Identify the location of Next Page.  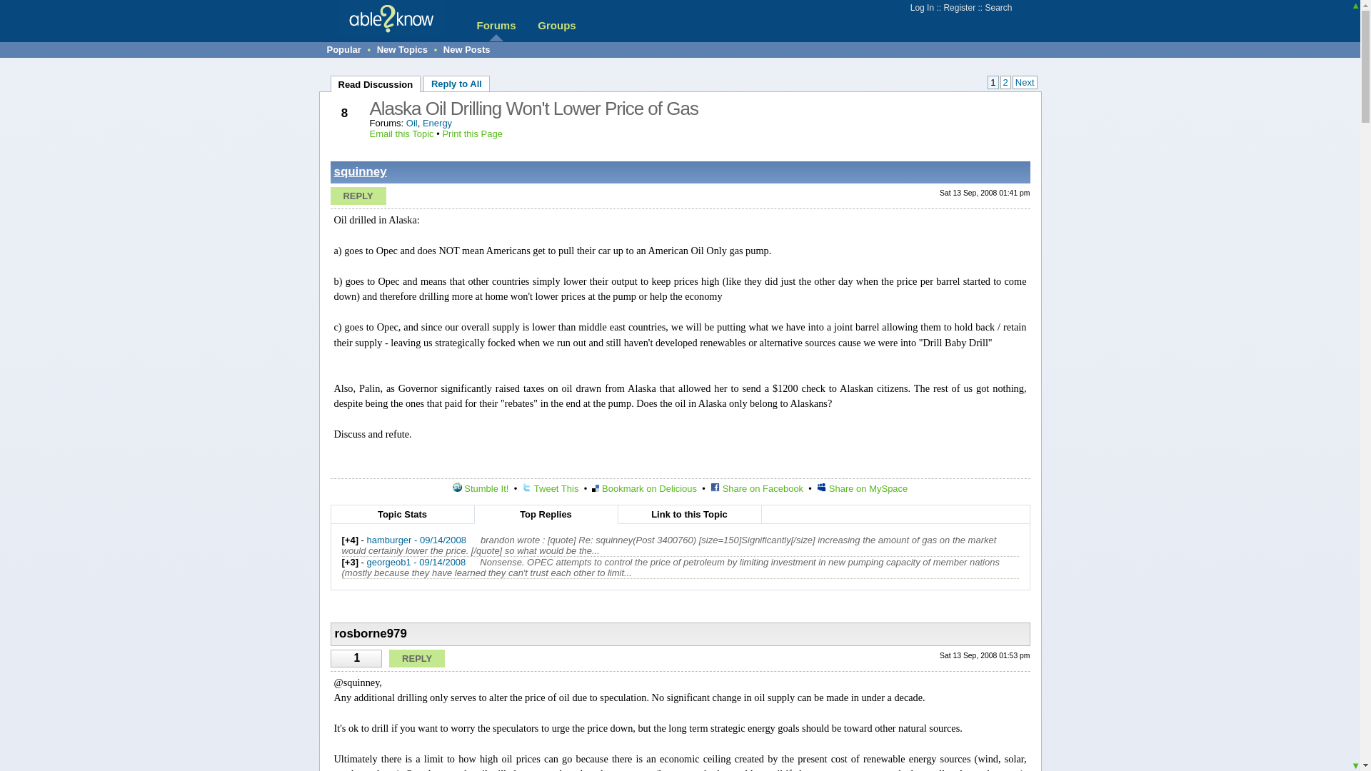
(1025, 82).